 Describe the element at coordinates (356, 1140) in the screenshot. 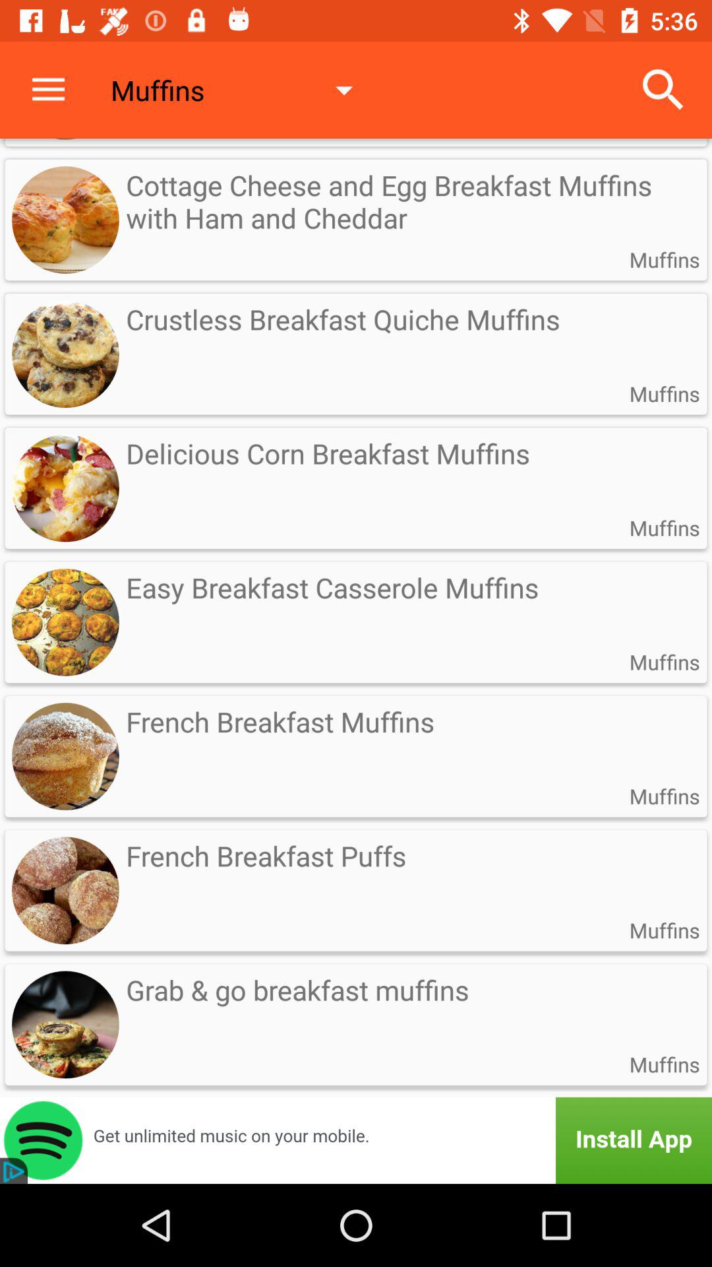

I see `open advertisement` at that location.